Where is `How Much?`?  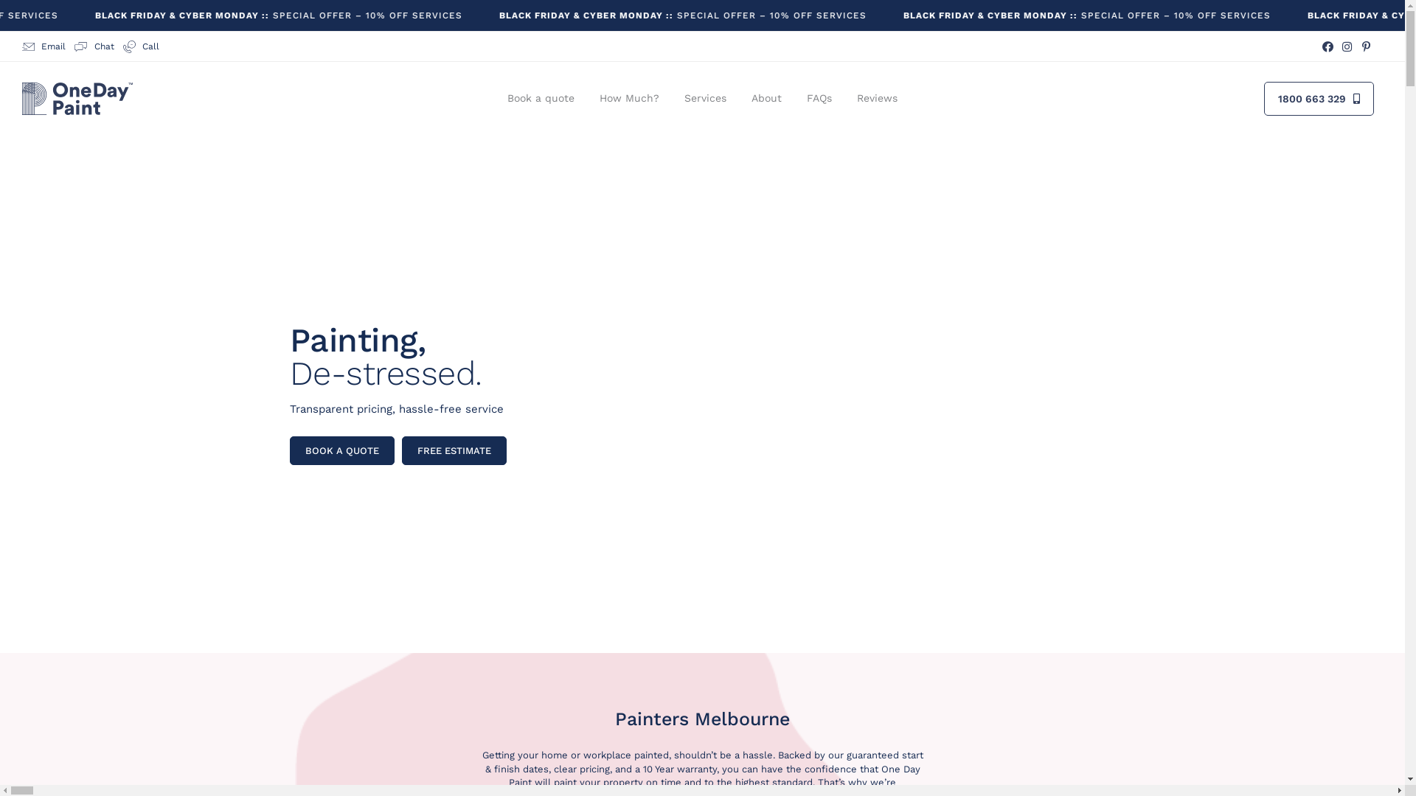 How Much? is located at coordinates (630, 99).